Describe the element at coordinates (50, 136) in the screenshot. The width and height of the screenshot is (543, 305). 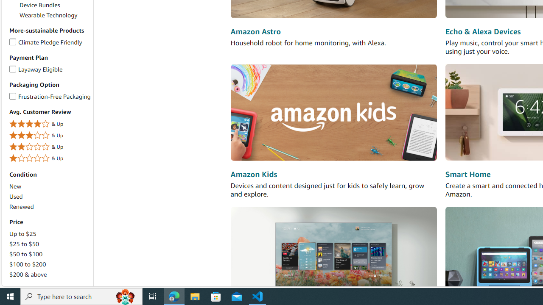
I see `3 Stars & Up& Up` at that location.